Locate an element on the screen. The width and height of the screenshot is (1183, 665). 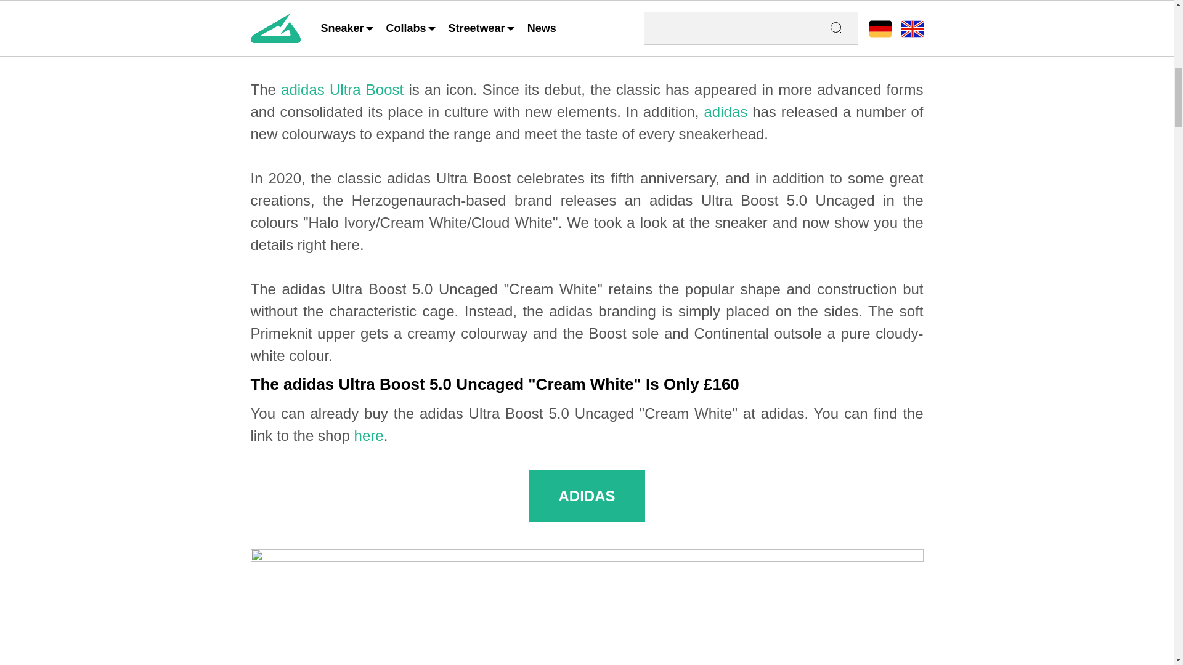
ADIDAS is located at coordinates (587, 28).